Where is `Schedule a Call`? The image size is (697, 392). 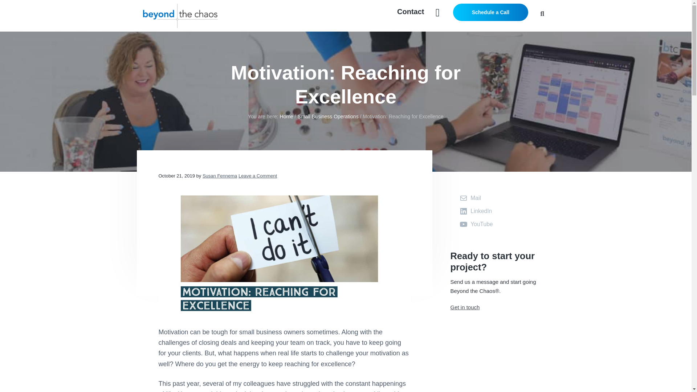
Schedule a Call is located at coordinates (491, 12).